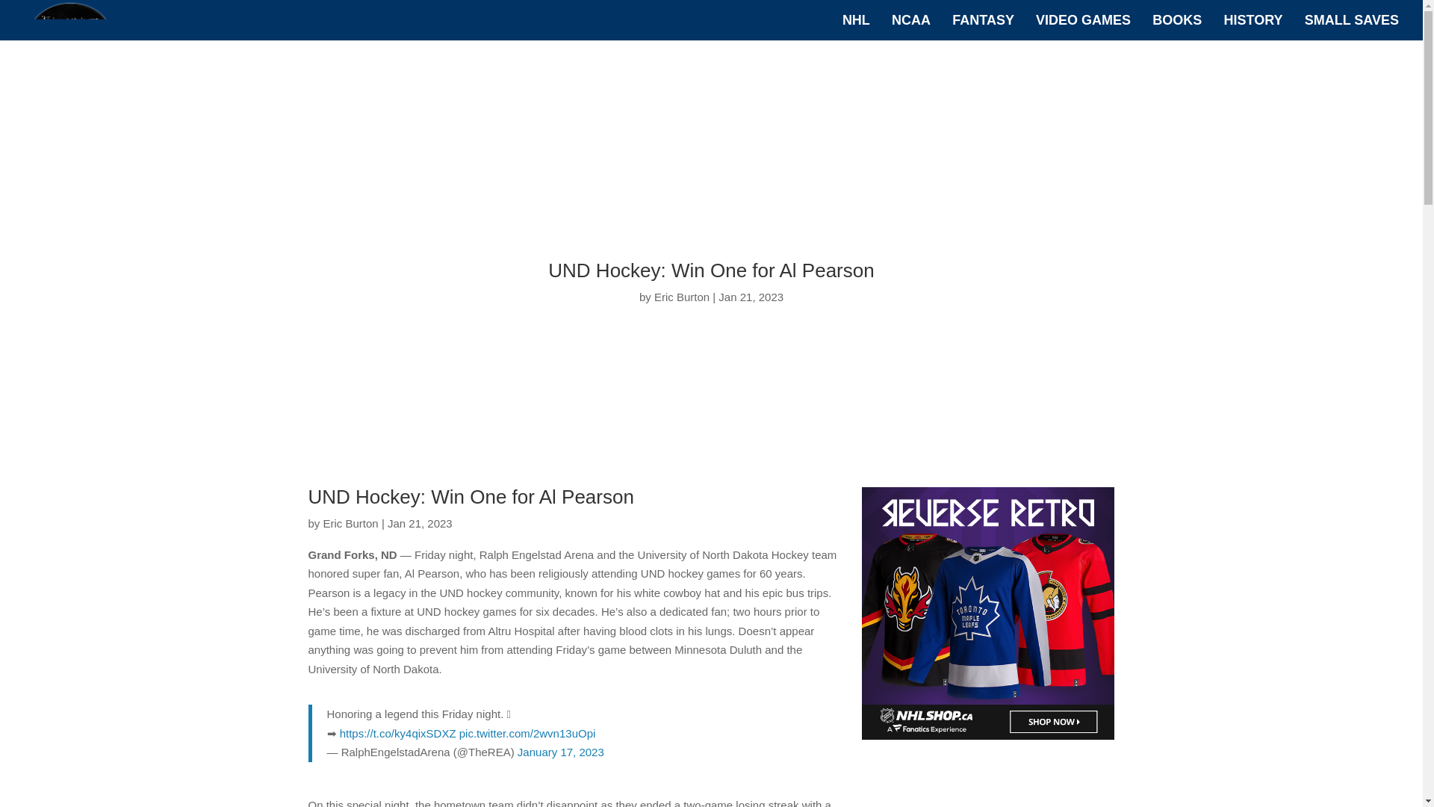 Image resolution: width=1434 pixels, height=807 pixels. What do you see at coordinates (681, 297) in the screenshot?
I see `Posts by Eric Burton` at bounding box center [681, 297].